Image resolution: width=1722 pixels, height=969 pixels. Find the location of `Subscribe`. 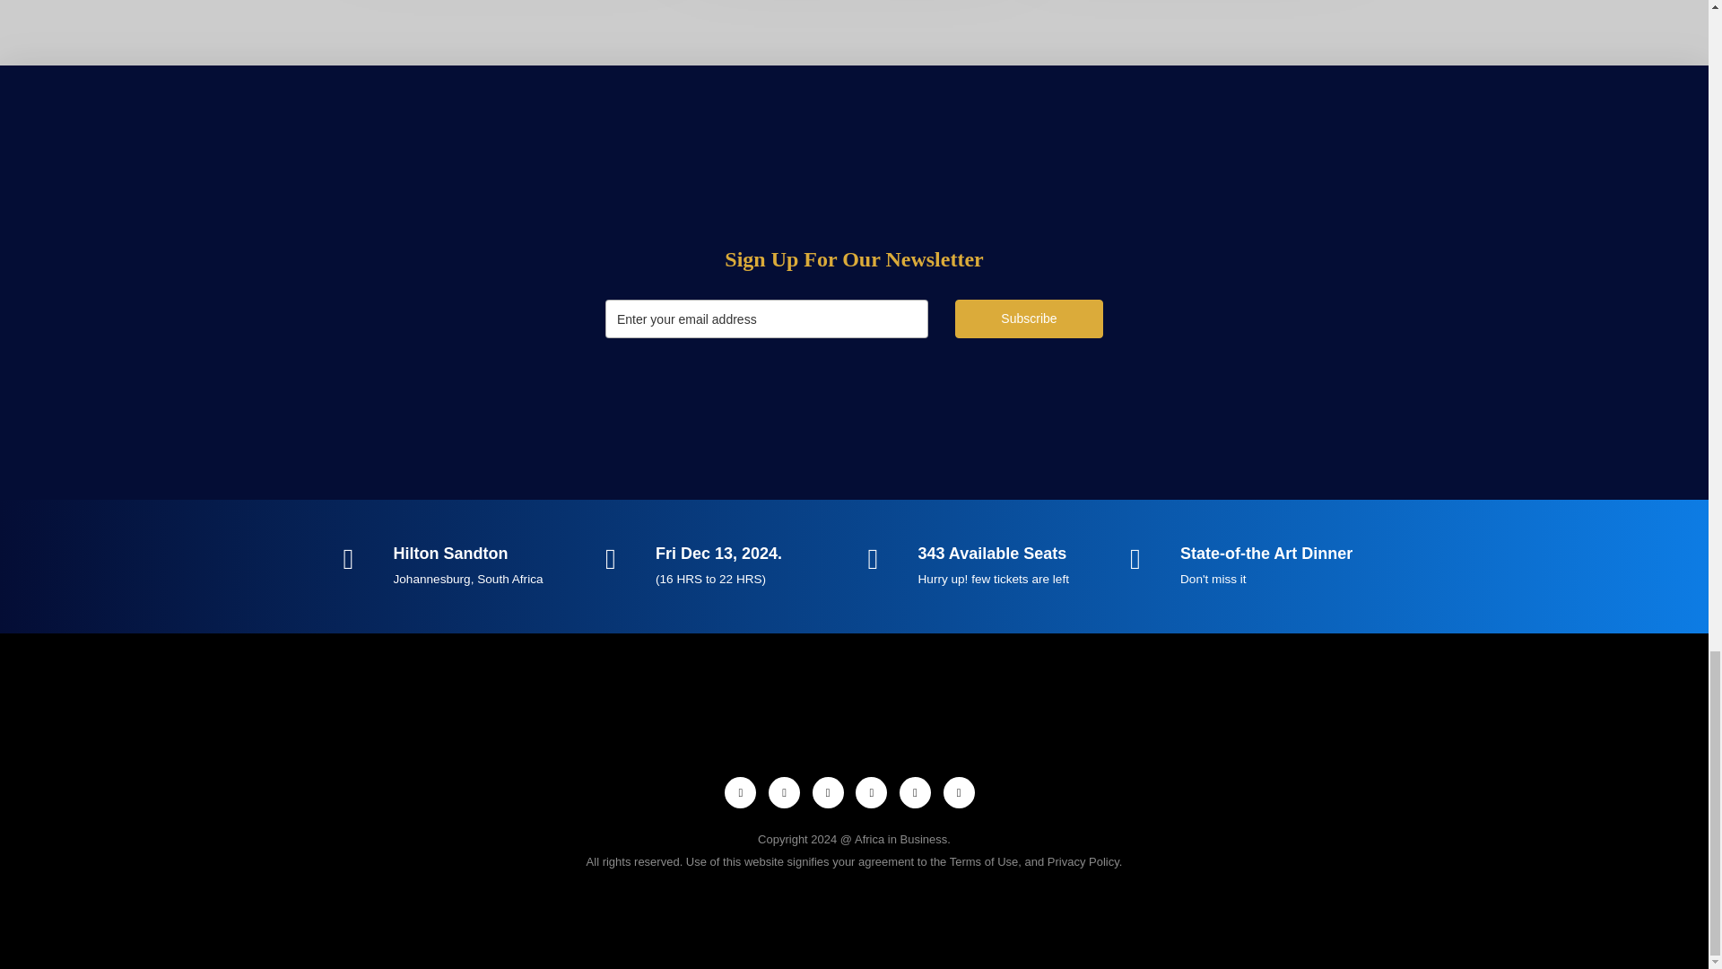

Subscribe is located at coordinates (1030, 318).